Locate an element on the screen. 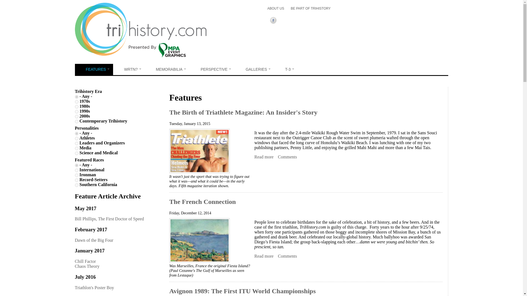 The width and height of the screenshot is (527, 296). cover of merged TRIATHLETE magazine is located at coordinates (199, 151).